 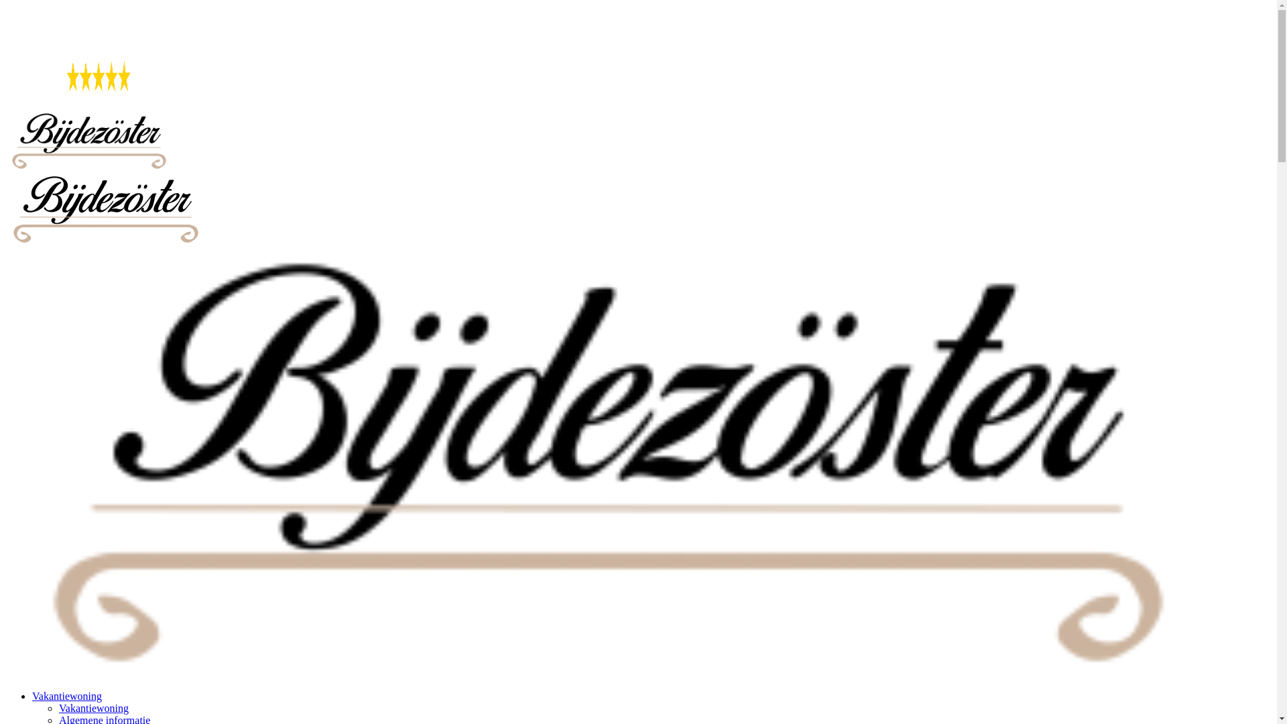 What do you see at coordinates (67, 696) in the screenshot?
I see `Vakantiewoning` at bounding box center [67, 696].